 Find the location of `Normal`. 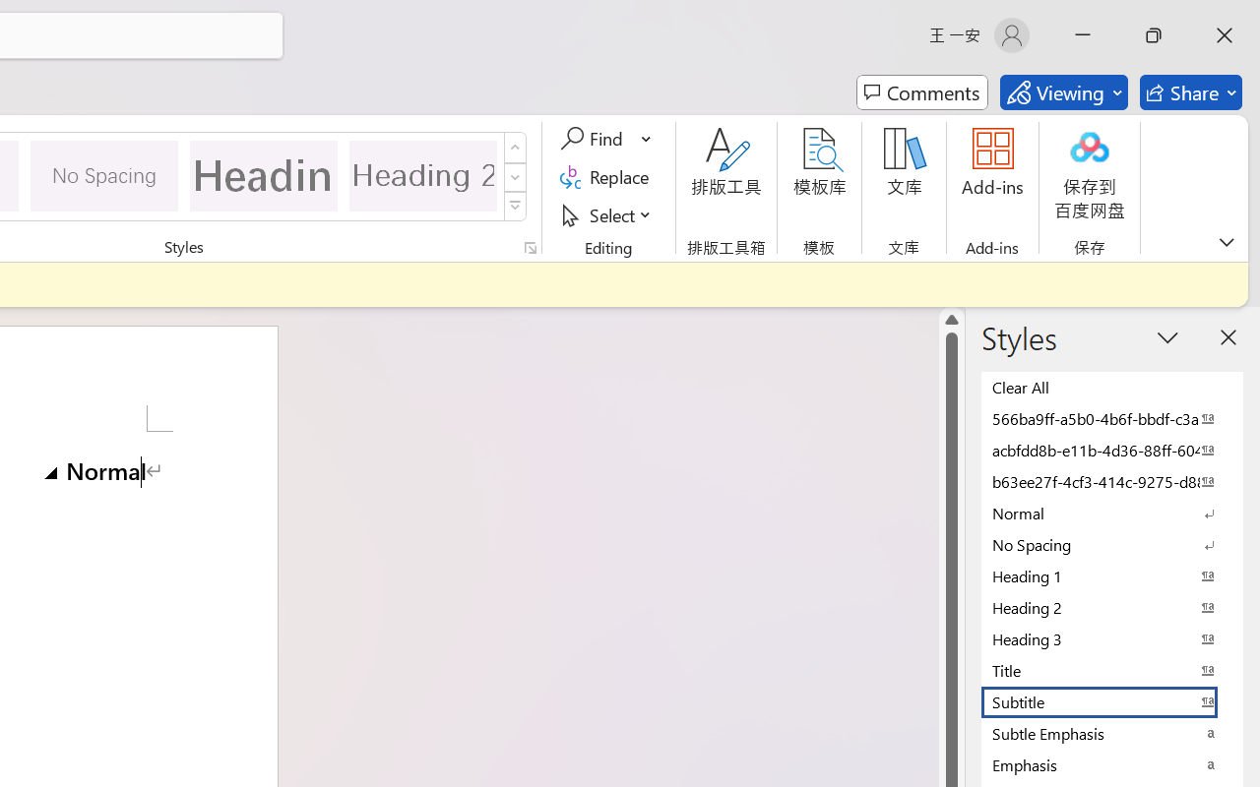

Normal is located at coordinates (1112, 513).